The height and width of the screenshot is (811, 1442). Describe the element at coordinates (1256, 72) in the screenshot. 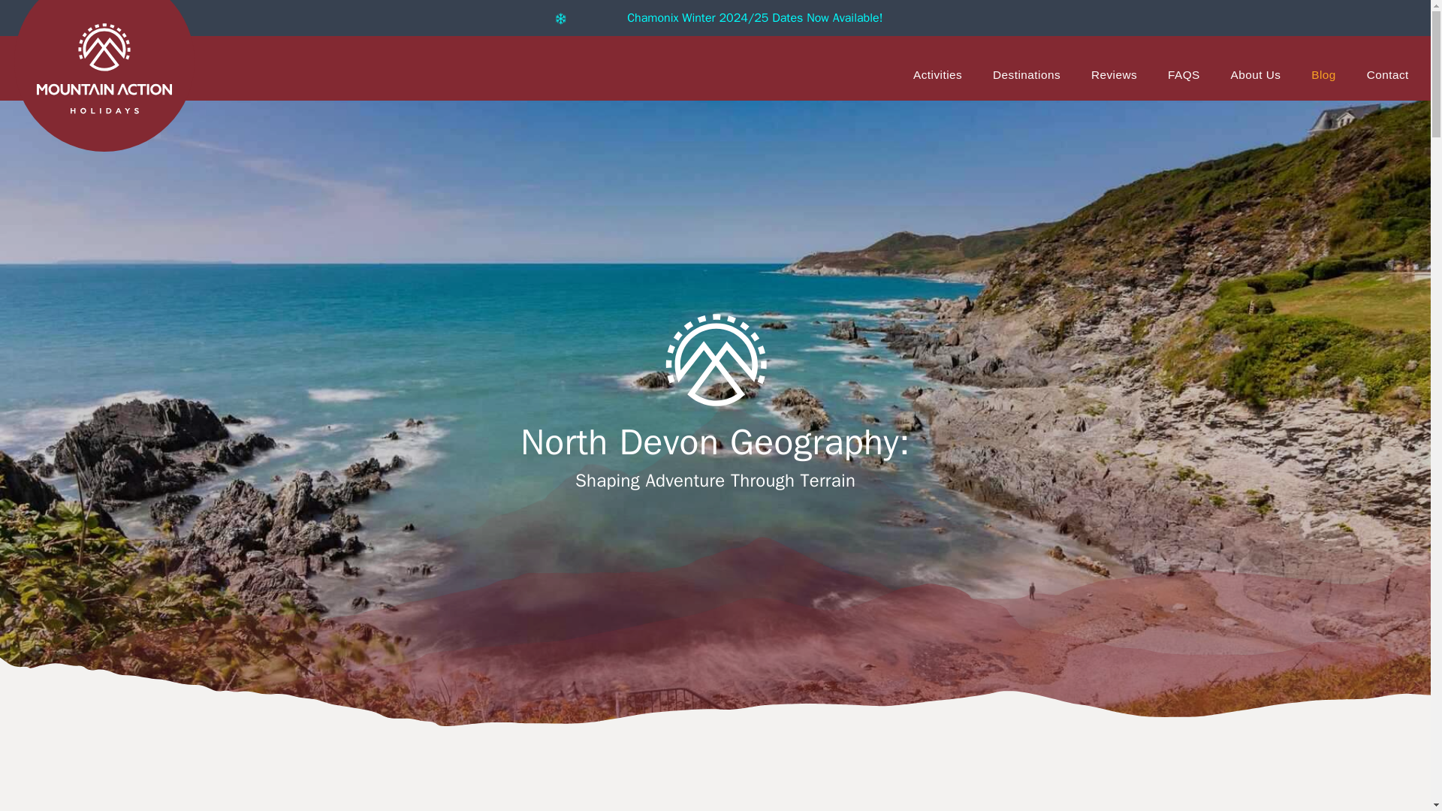

I see `About Us` at that location.